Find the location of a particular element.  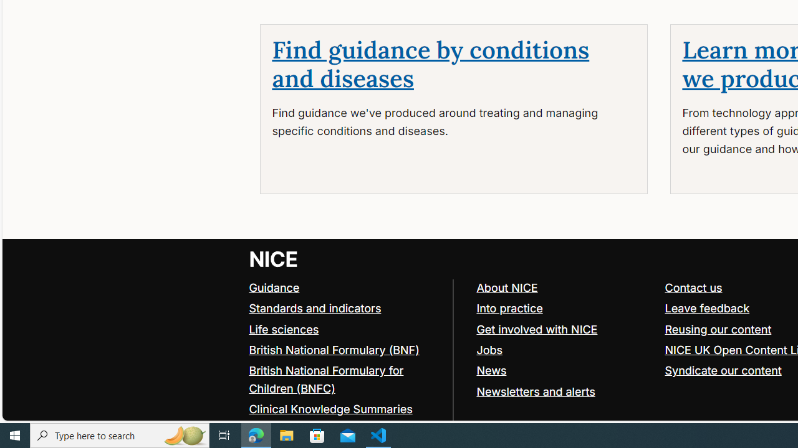

Contact us is located at coordinates (693, 287).